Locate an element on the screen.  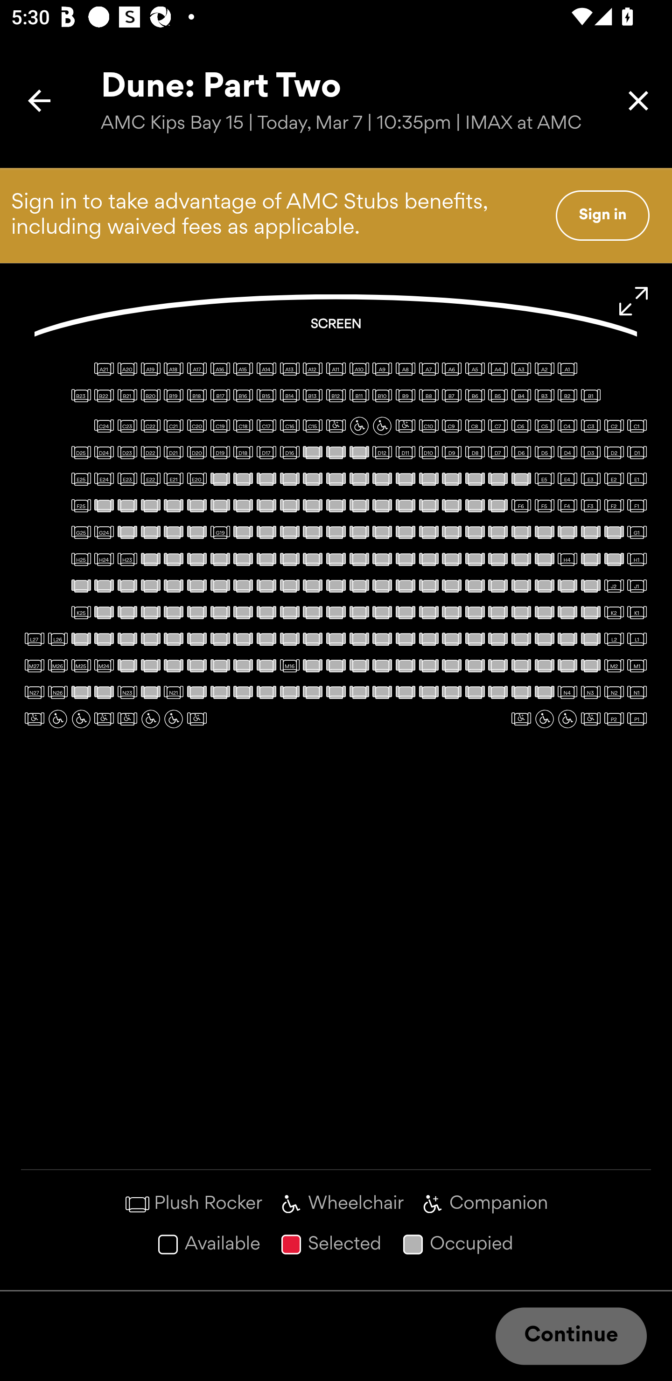
D16, Regular seat, available is located at coordinates (290, 452).